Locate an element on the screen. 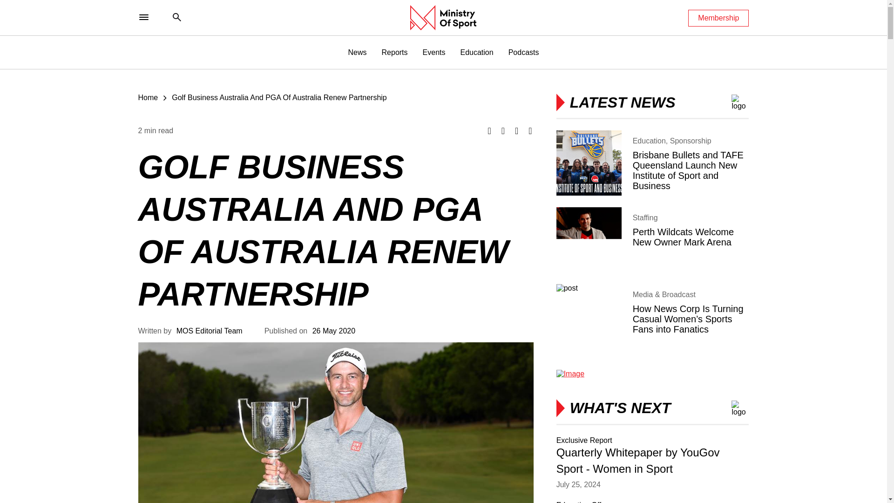 This screenshot has width=894, height=503. Home is located at coordinates (148, 97).